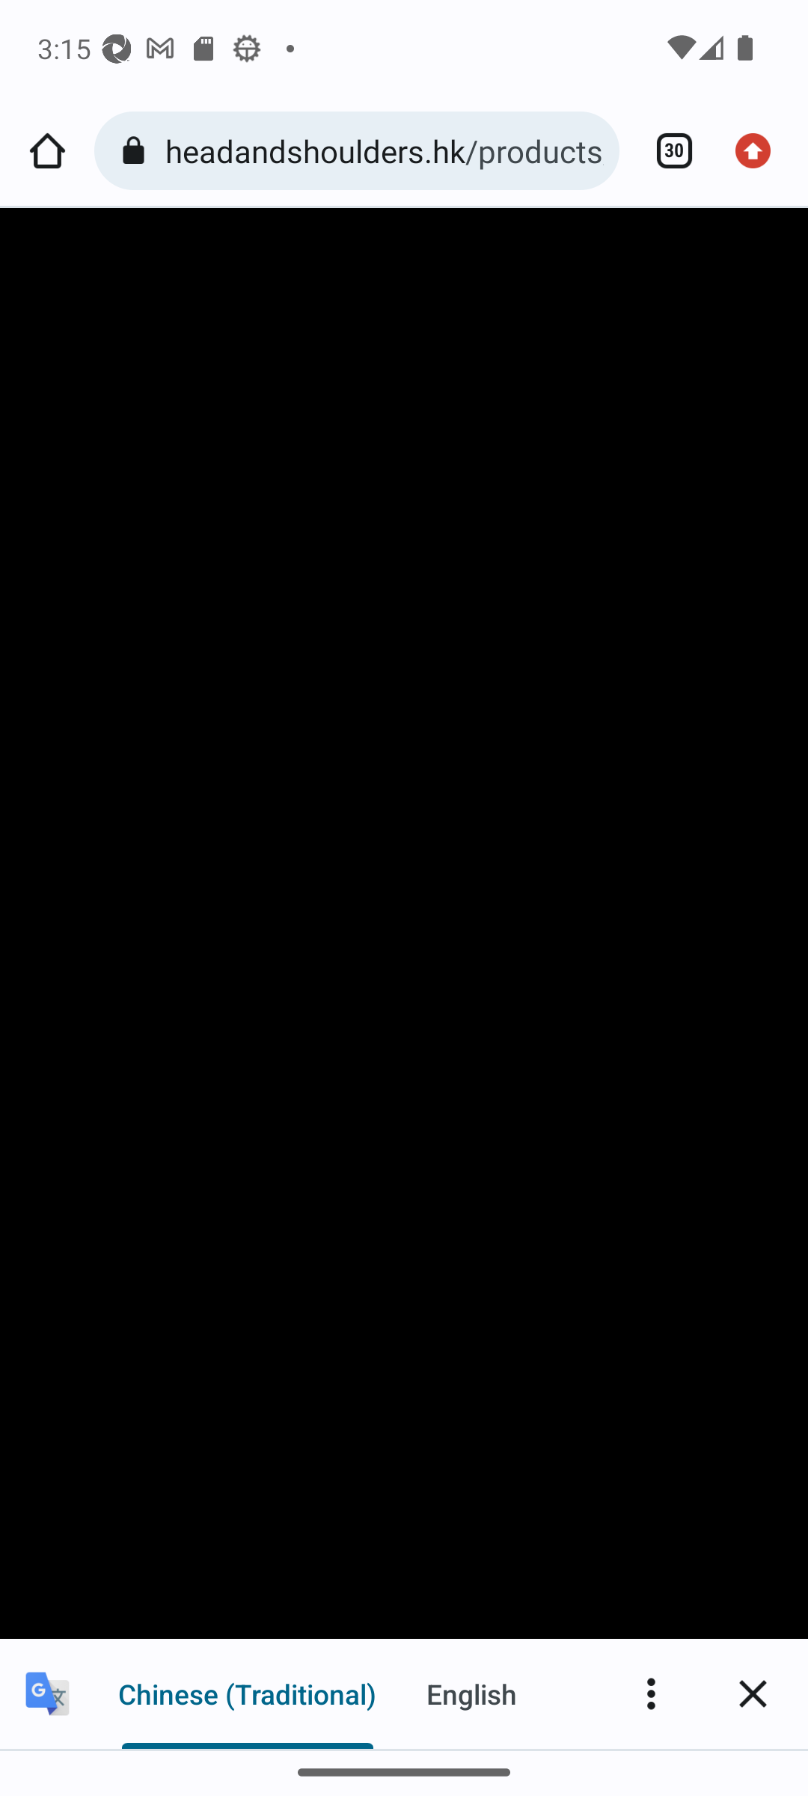  What do you see at coordinates (666, 151) in the screenshot?
I see `Switch or close tabs` at bounding box center [666, 151].